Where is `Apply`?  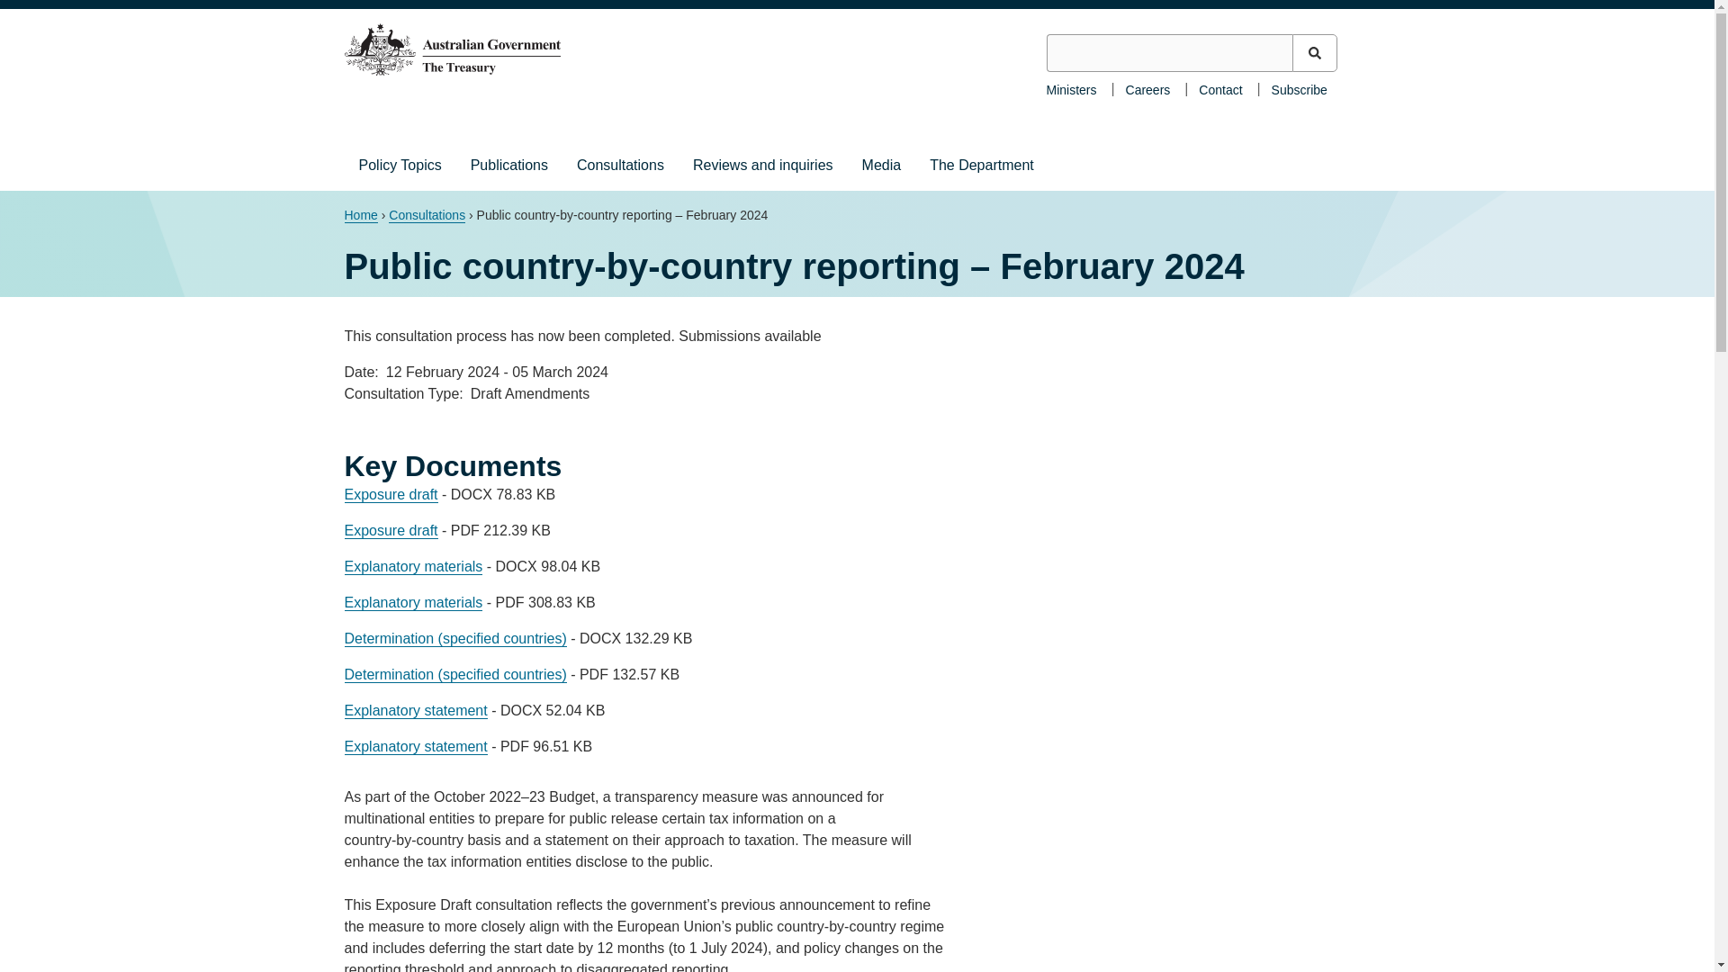
Apply is located at coordinates (1315, 52).